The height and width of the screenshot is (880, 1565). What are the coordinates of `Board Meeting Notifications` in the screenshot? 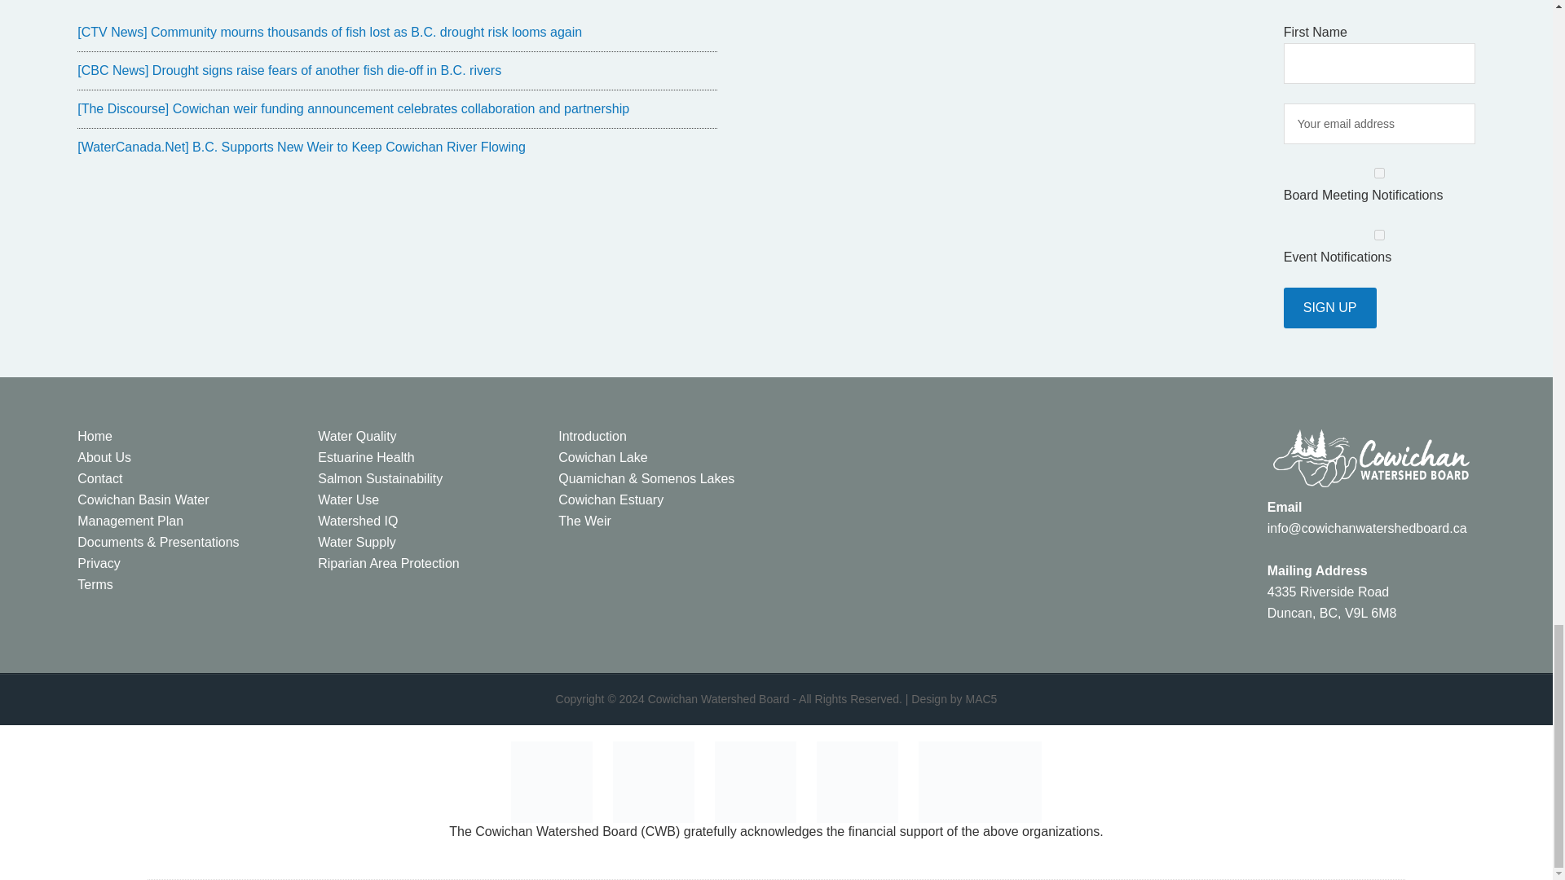 It's located at (1379, 173).